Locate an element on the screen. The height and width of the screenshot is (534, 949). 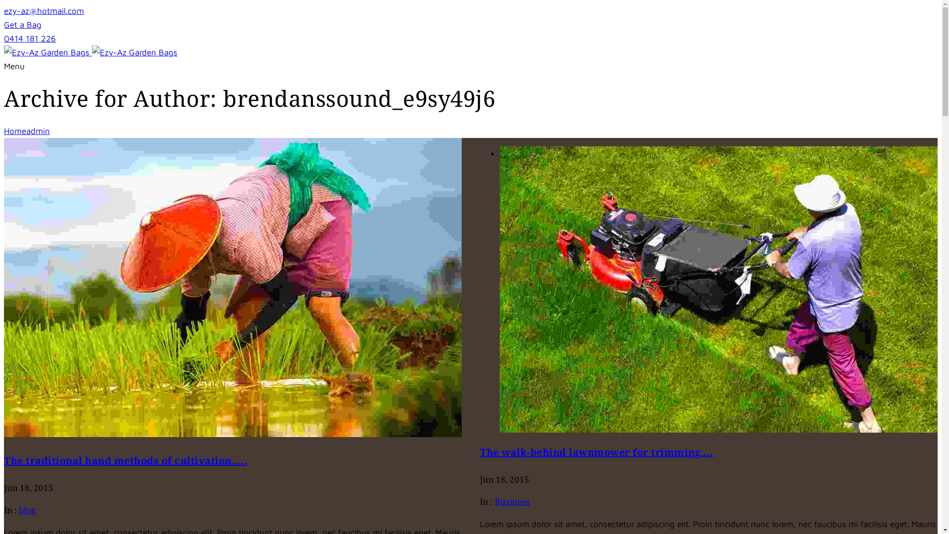
0414 181 226 is located at coordinates (30, 39).